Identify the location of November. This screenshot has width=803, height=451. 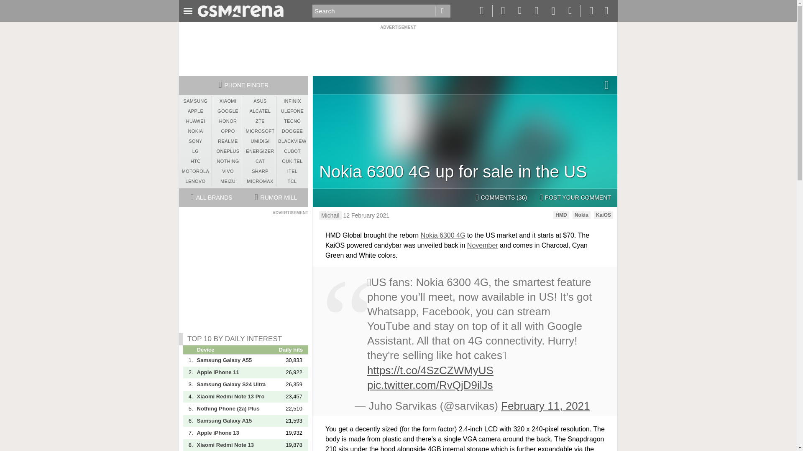
(483, 245).